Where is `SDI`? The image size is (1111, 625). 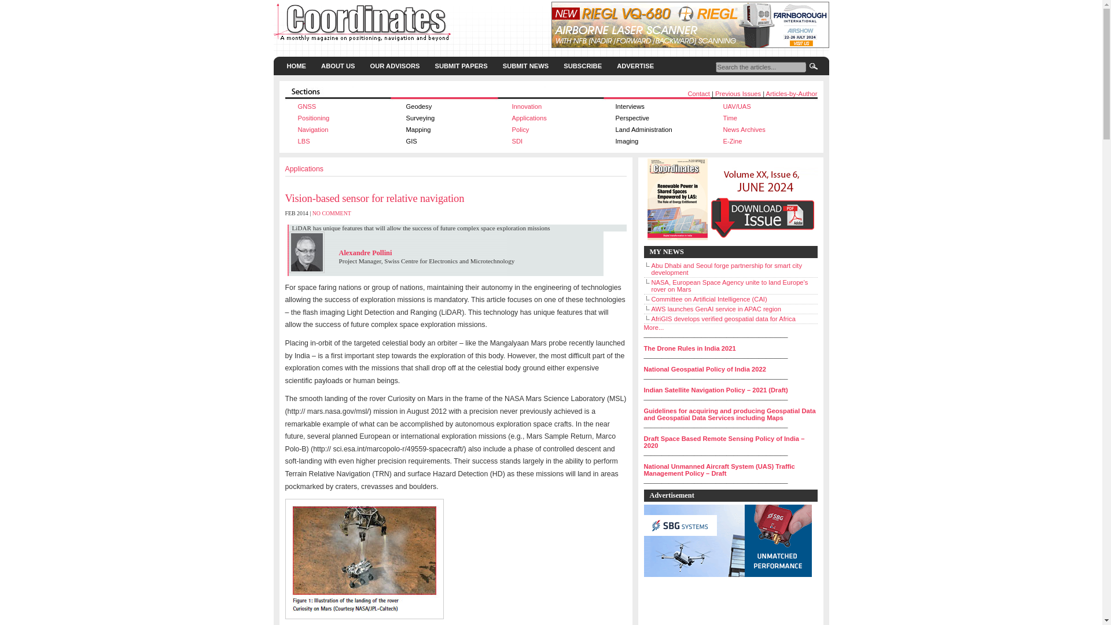
SDI is located at coordinates (516, 141).